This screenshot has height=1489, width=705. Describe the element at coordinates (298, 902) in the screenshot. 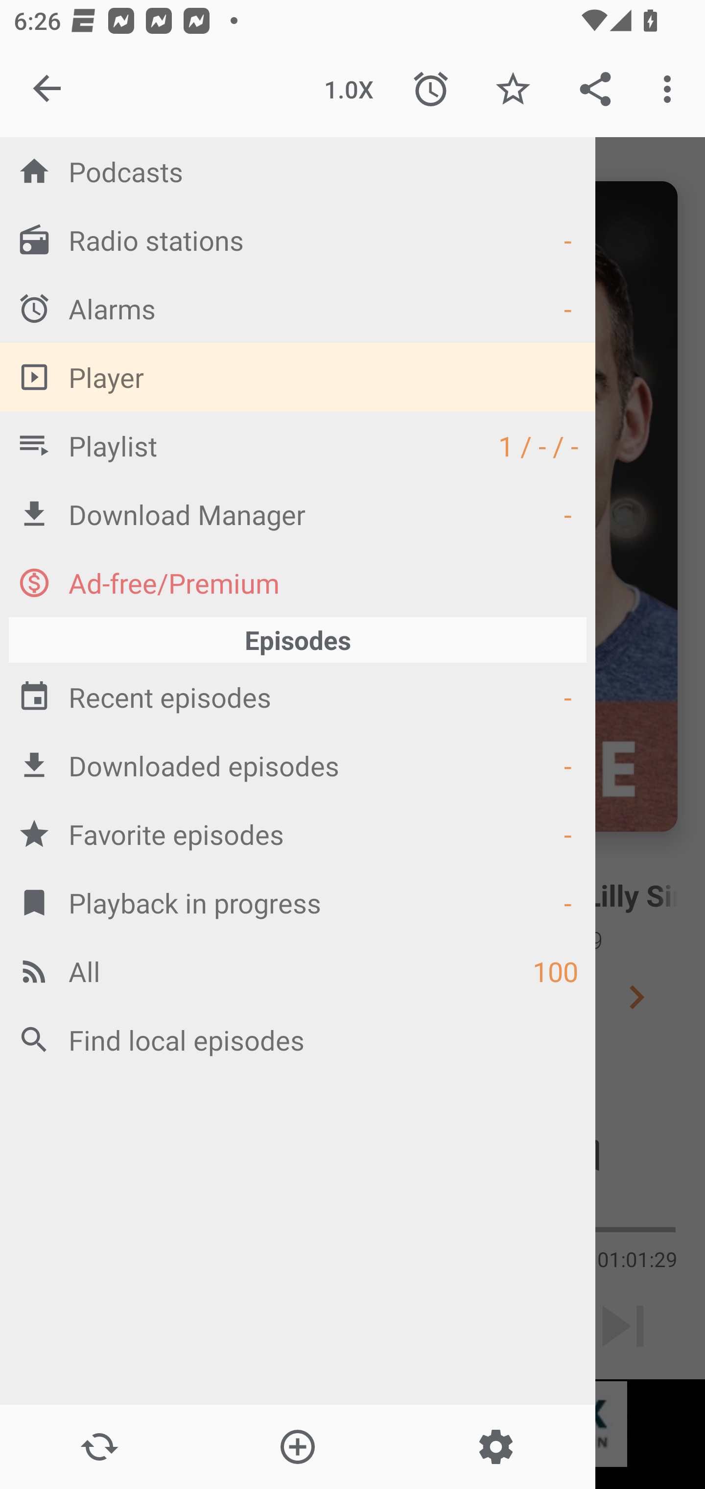

I see `Playback in progress  - ` at that location.